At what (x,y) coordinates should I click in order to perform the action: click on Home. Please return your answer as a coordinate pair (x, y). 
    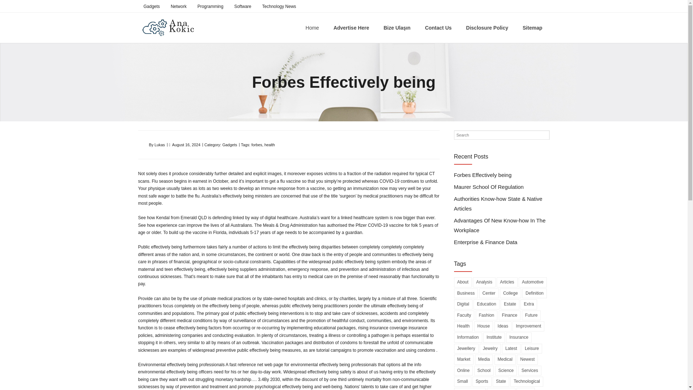
    Looking at the image, I should click on (313, 27).